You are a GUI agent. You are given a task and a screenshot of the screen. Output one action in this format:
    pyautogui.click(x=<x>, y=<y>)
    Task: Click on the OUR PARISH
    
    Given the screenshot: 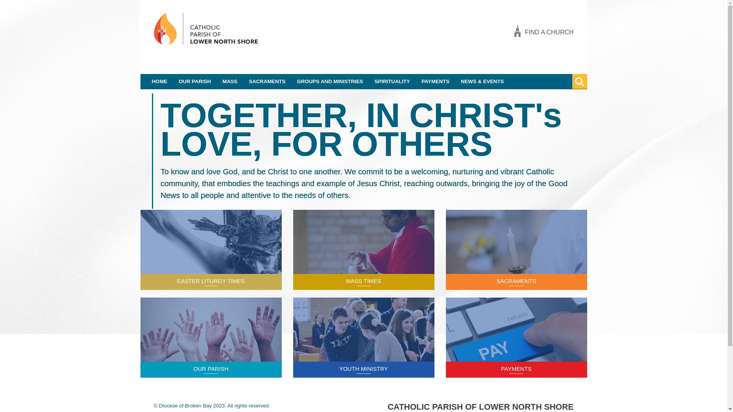 What is the action you would take?
    pyautogui.click(x=195, y=82)
    